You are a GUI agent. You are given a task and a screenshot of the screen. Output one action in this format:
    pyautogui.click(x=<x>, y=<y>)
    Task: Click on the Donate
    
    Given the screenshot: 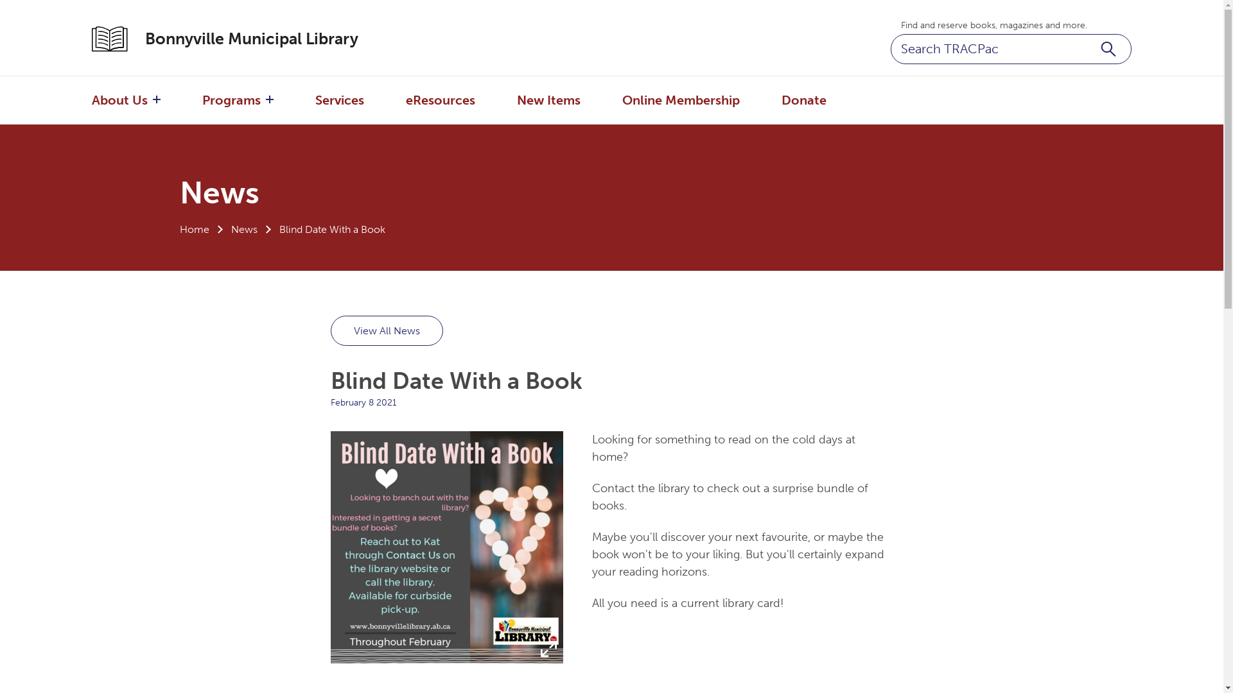 What is the action you would take?
    pyautogui.click(x=804, y=100)
    